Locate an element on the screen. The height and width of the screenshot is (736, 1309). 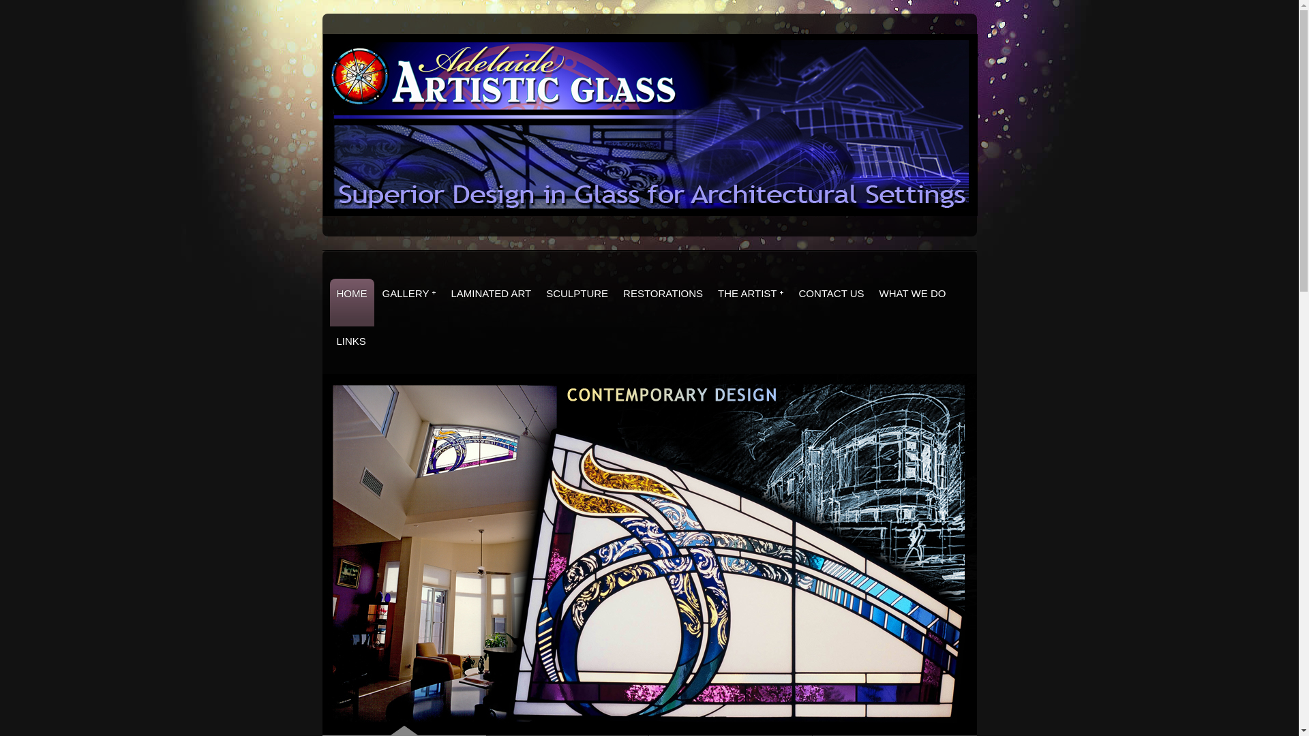
CONTACT US is located at coordinates (831, 303).